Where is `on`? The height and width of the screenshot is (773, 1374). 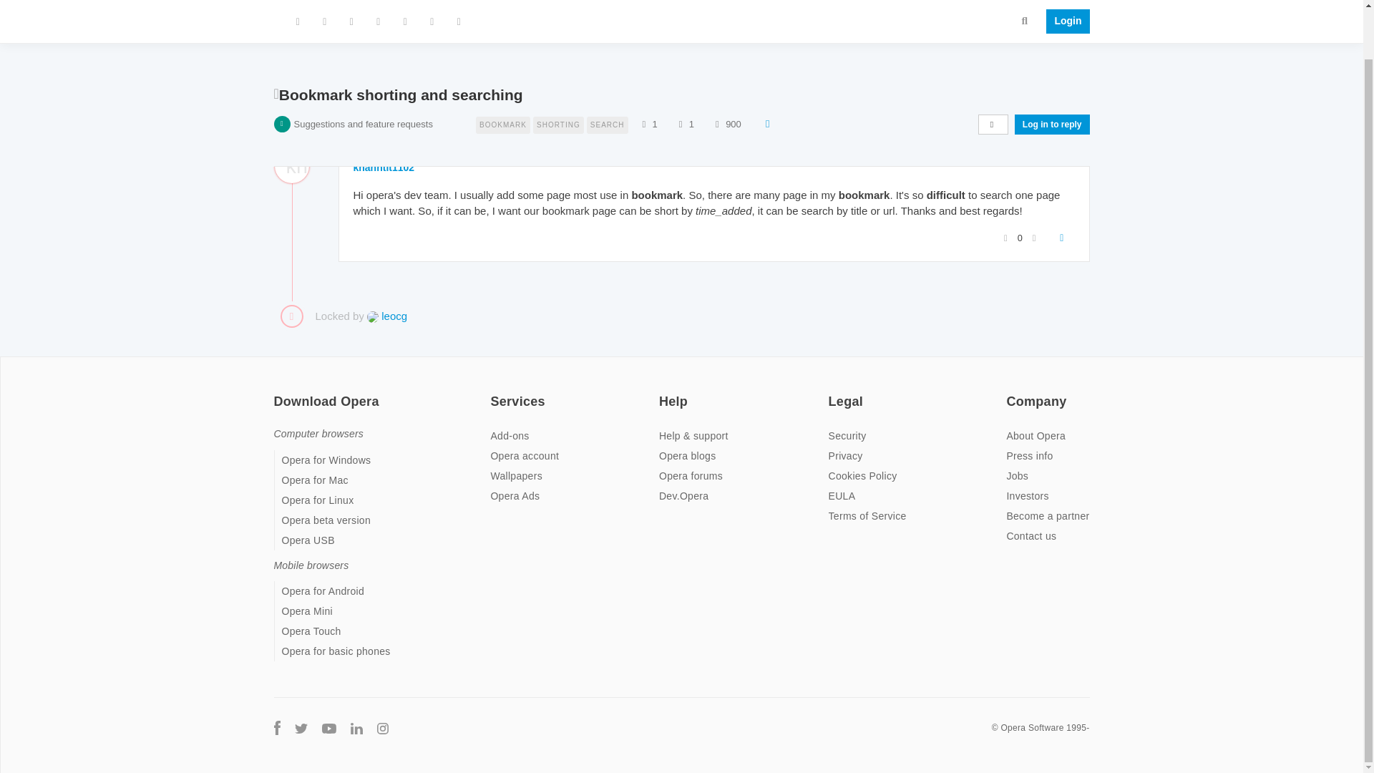 on is located at coordinates (1010, 392).